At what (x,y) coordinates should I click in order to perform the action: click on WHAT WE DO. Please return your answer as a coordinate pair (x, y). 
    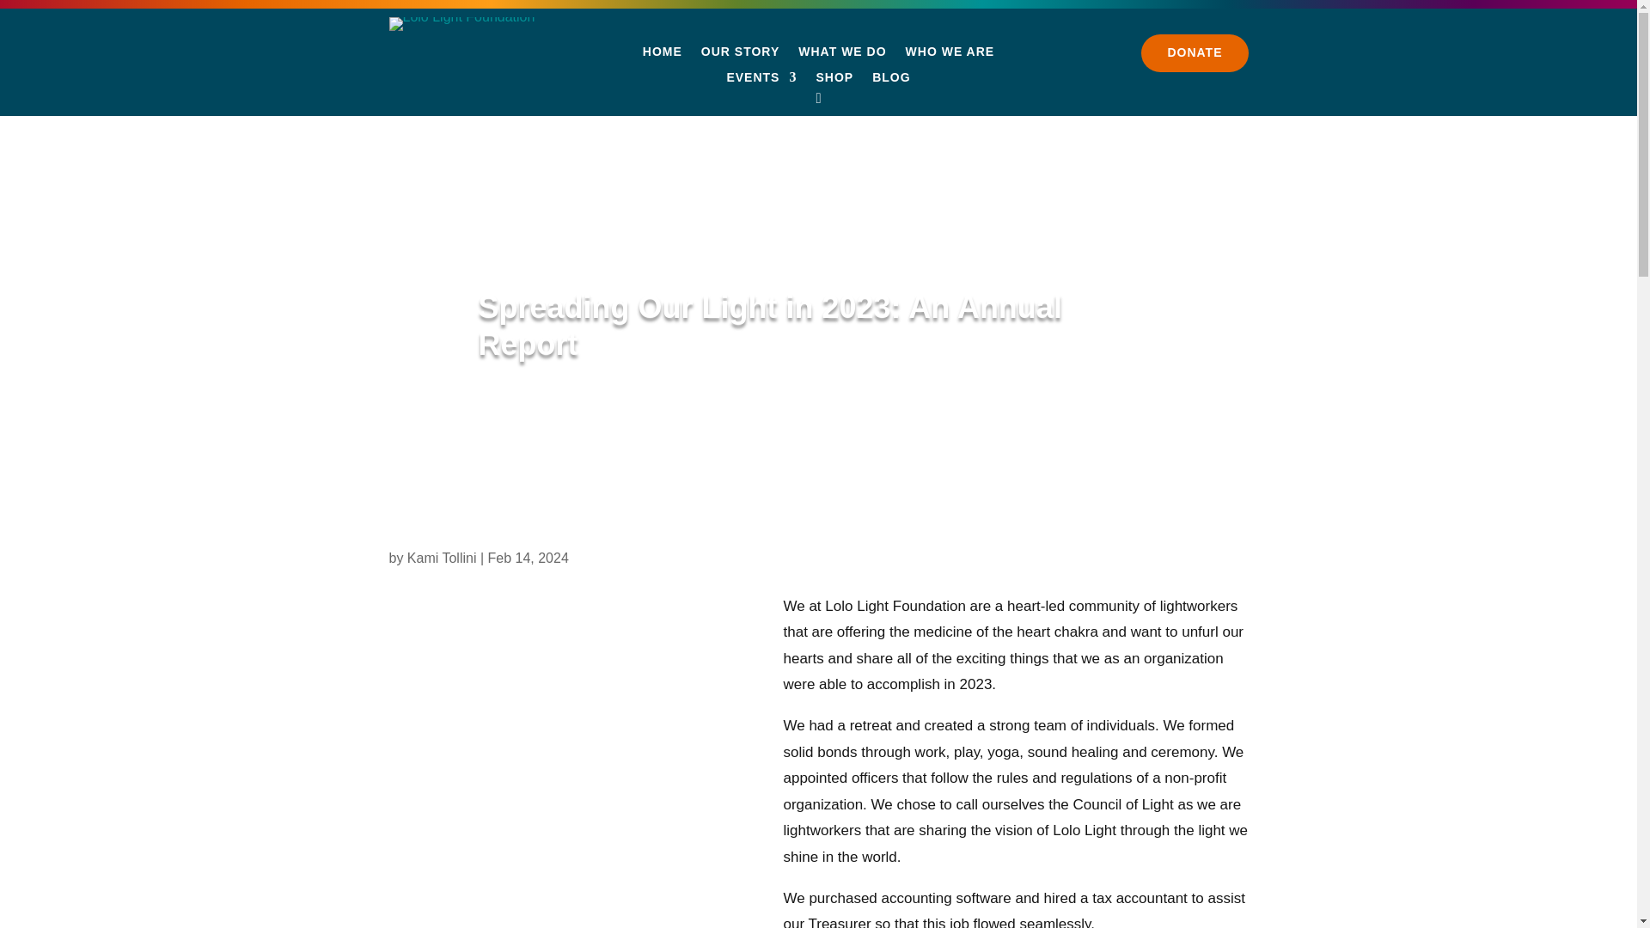
    Looking at the image, I should click on (842, 54).